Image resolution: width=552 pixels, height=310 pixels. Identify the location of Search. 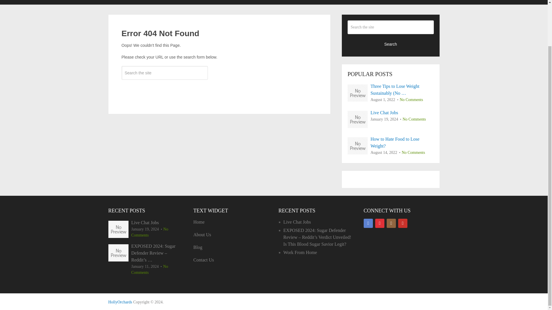
(391, 44).